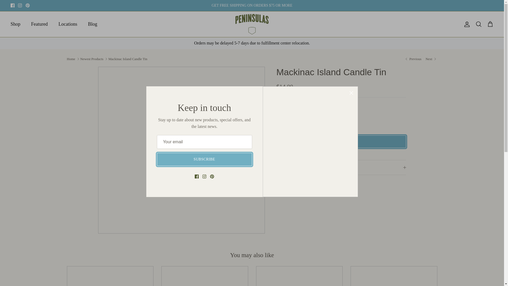 This screenshot has width=508, height=286. What do you see at coordinates (490, 24) in the screenshot?
I see `Cart` at bounding box center [490, 24].